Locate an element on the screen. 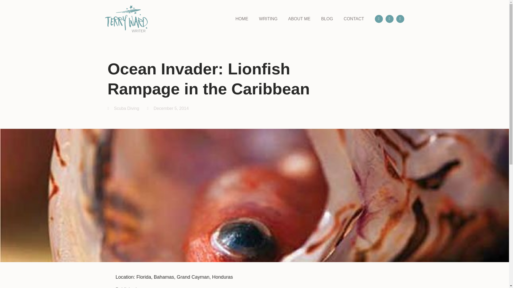  Scuba Diving Magazine is located at coordinates (162, 287).